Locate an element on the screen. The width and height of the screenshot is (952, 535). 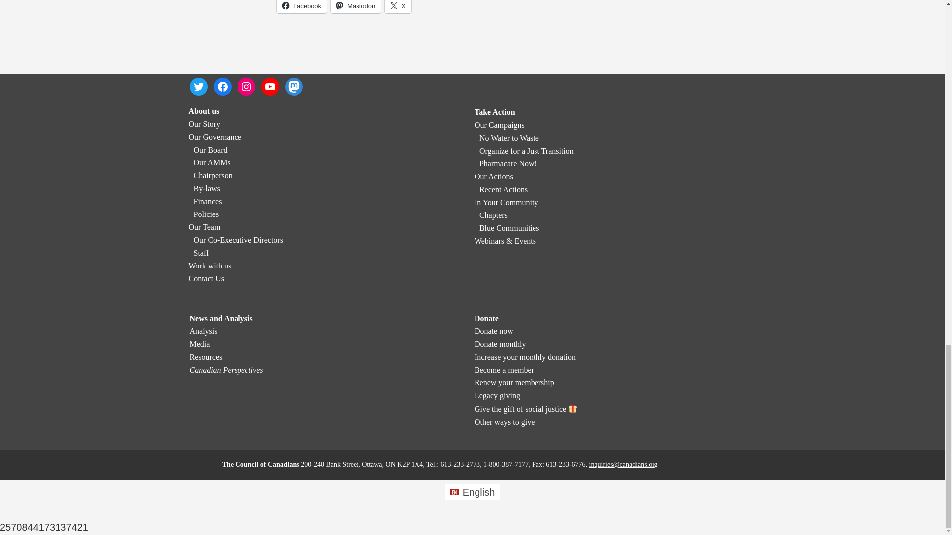
By-laws is located at coordinates (206, 188).